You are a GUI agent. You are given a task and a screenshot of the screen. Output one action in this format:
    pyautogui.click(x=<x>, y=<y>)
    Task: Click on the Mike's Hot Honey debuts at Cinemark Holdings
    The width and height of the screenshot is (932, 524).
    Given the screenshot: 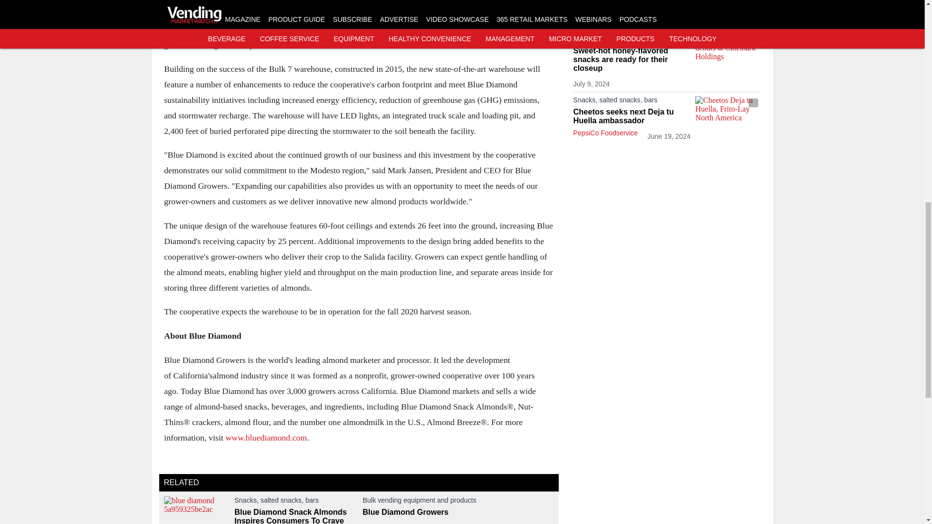 What is the action you would take?
    pyautogui.click(x=728, y=53)
    